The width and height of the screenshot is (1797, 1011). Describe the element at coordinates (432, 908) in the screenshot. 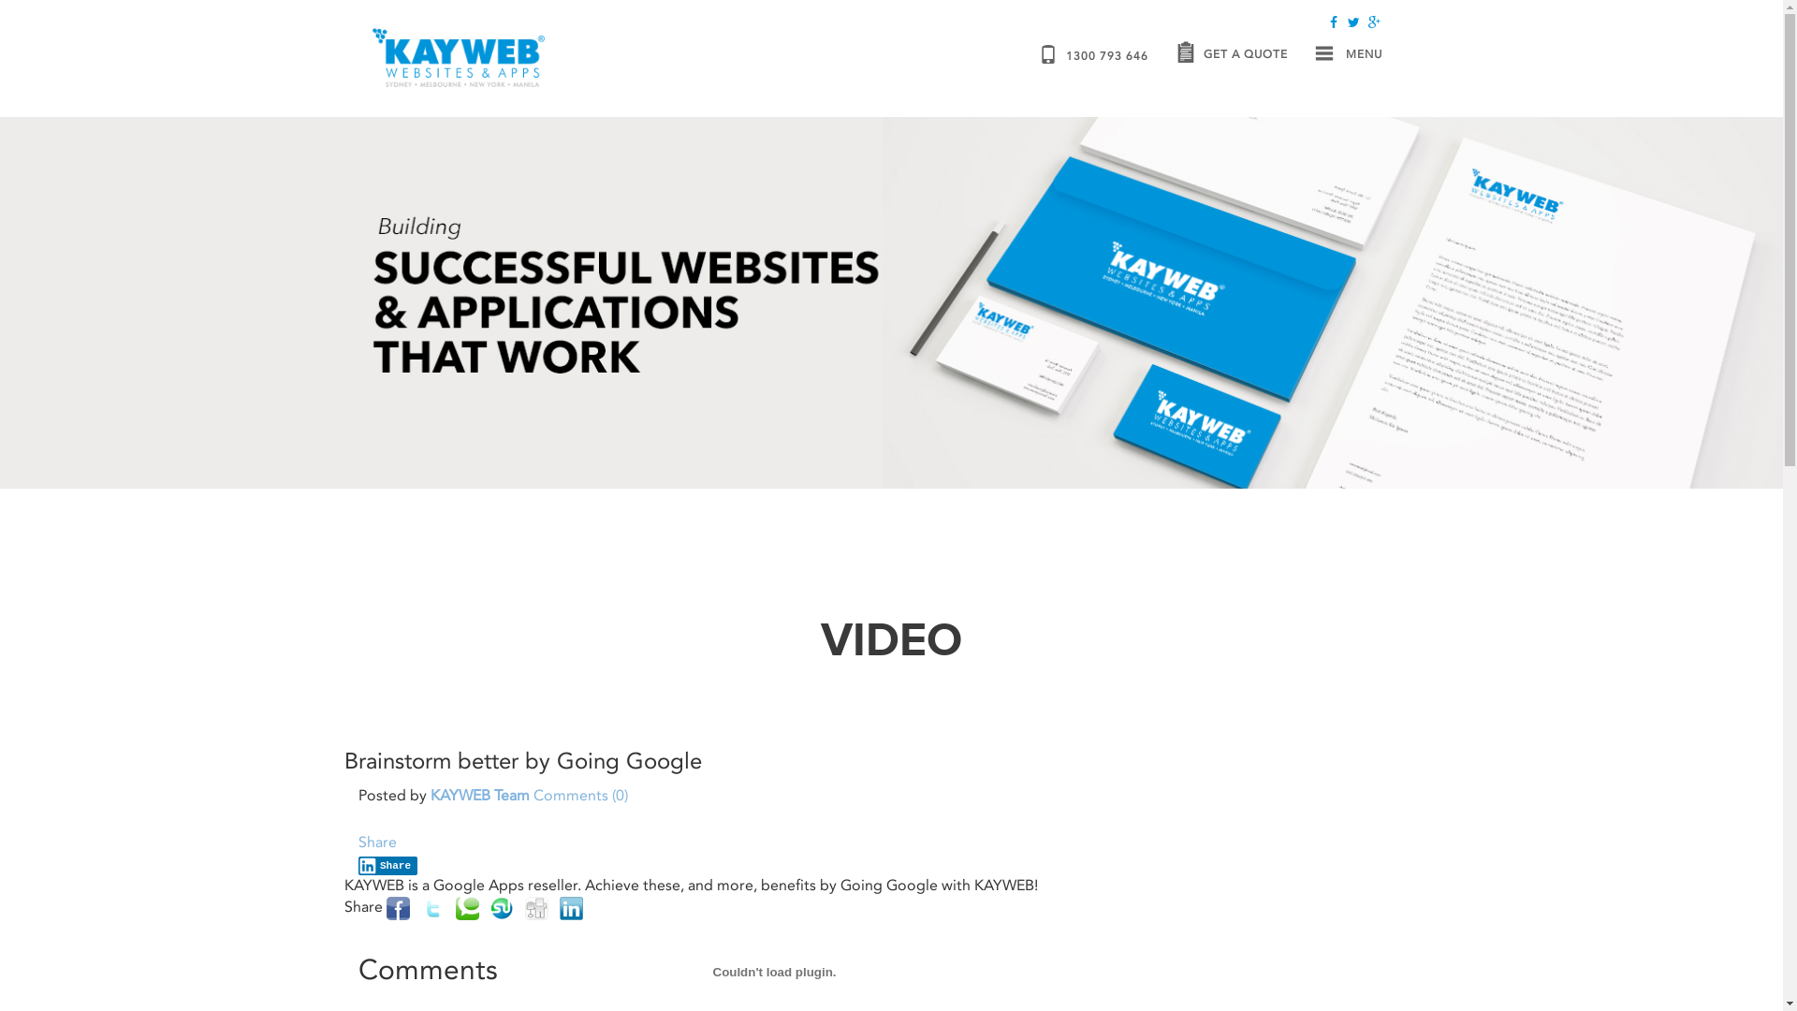

I see `Twitter` at that location.